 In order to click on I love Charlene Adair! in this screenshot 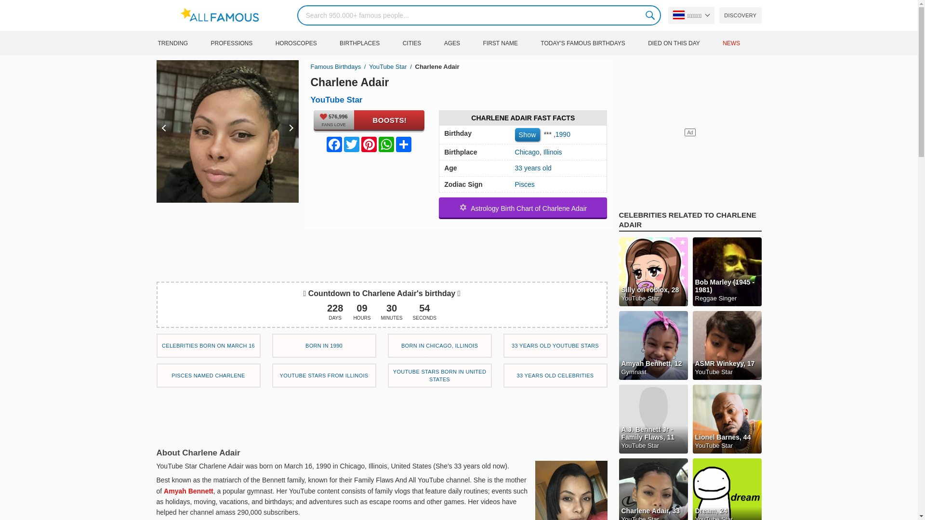, I will do `click(369, 119)`.